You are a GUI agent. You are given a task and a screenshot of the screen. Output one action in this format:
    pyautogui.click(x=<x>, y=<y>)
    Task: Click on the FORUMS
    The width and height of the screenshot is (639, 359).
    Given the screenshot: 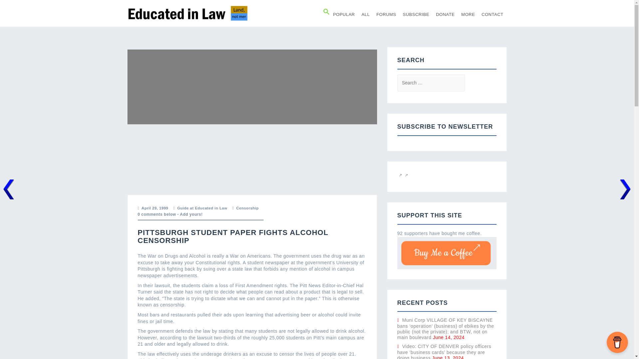 What is the action you would take?
    pyautogui.click(x=386, y=14)
    